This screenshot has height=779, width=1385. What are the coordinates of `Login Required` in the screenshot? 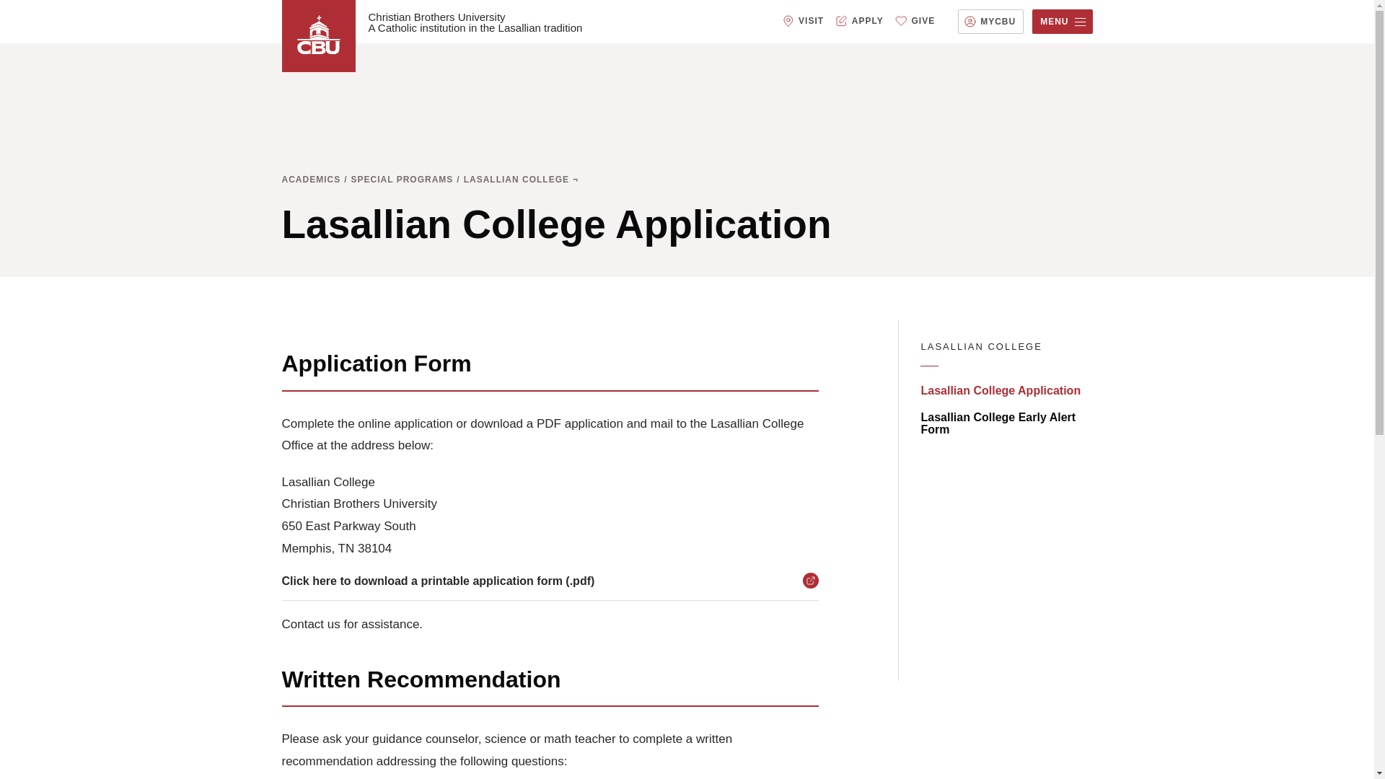 It's located at (998, 22).